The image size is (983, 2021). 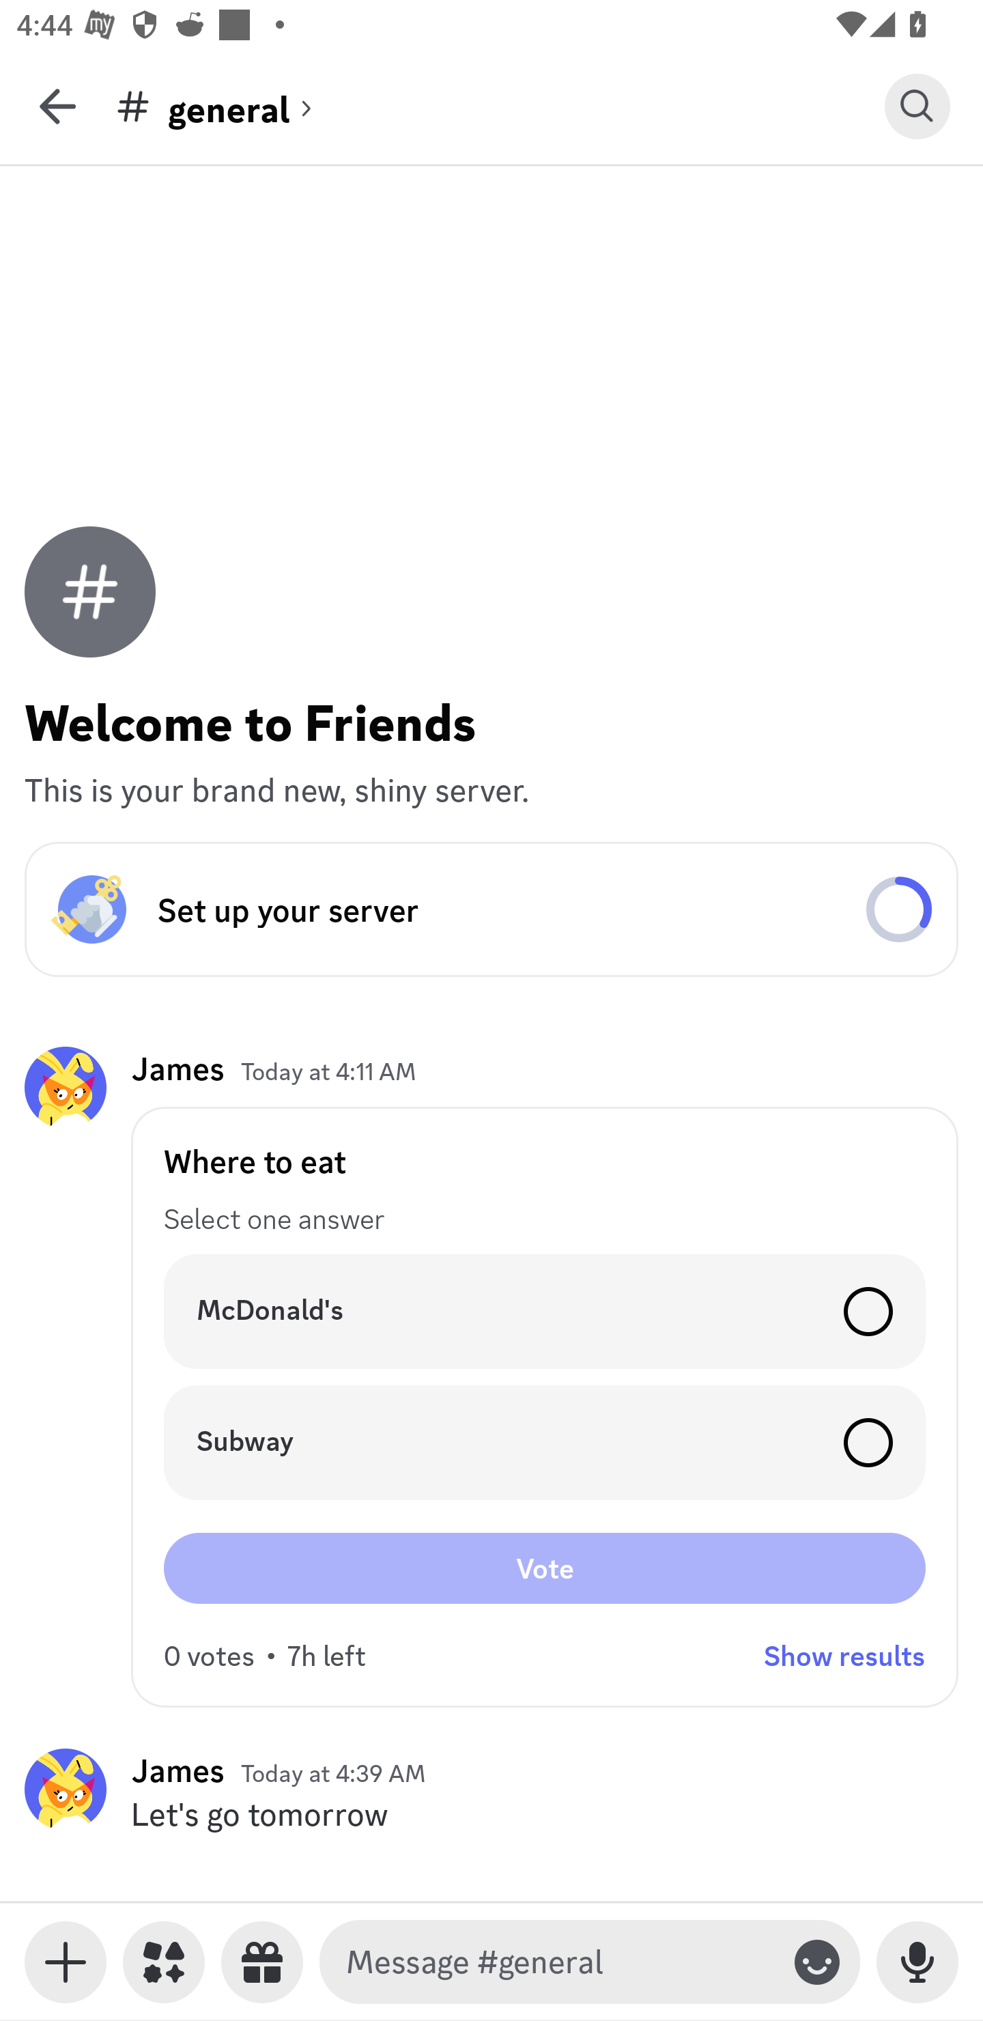 What do you see at coordinates (57, 106) in the screenshot?
I see `Back` at bounding box center [57, 106].